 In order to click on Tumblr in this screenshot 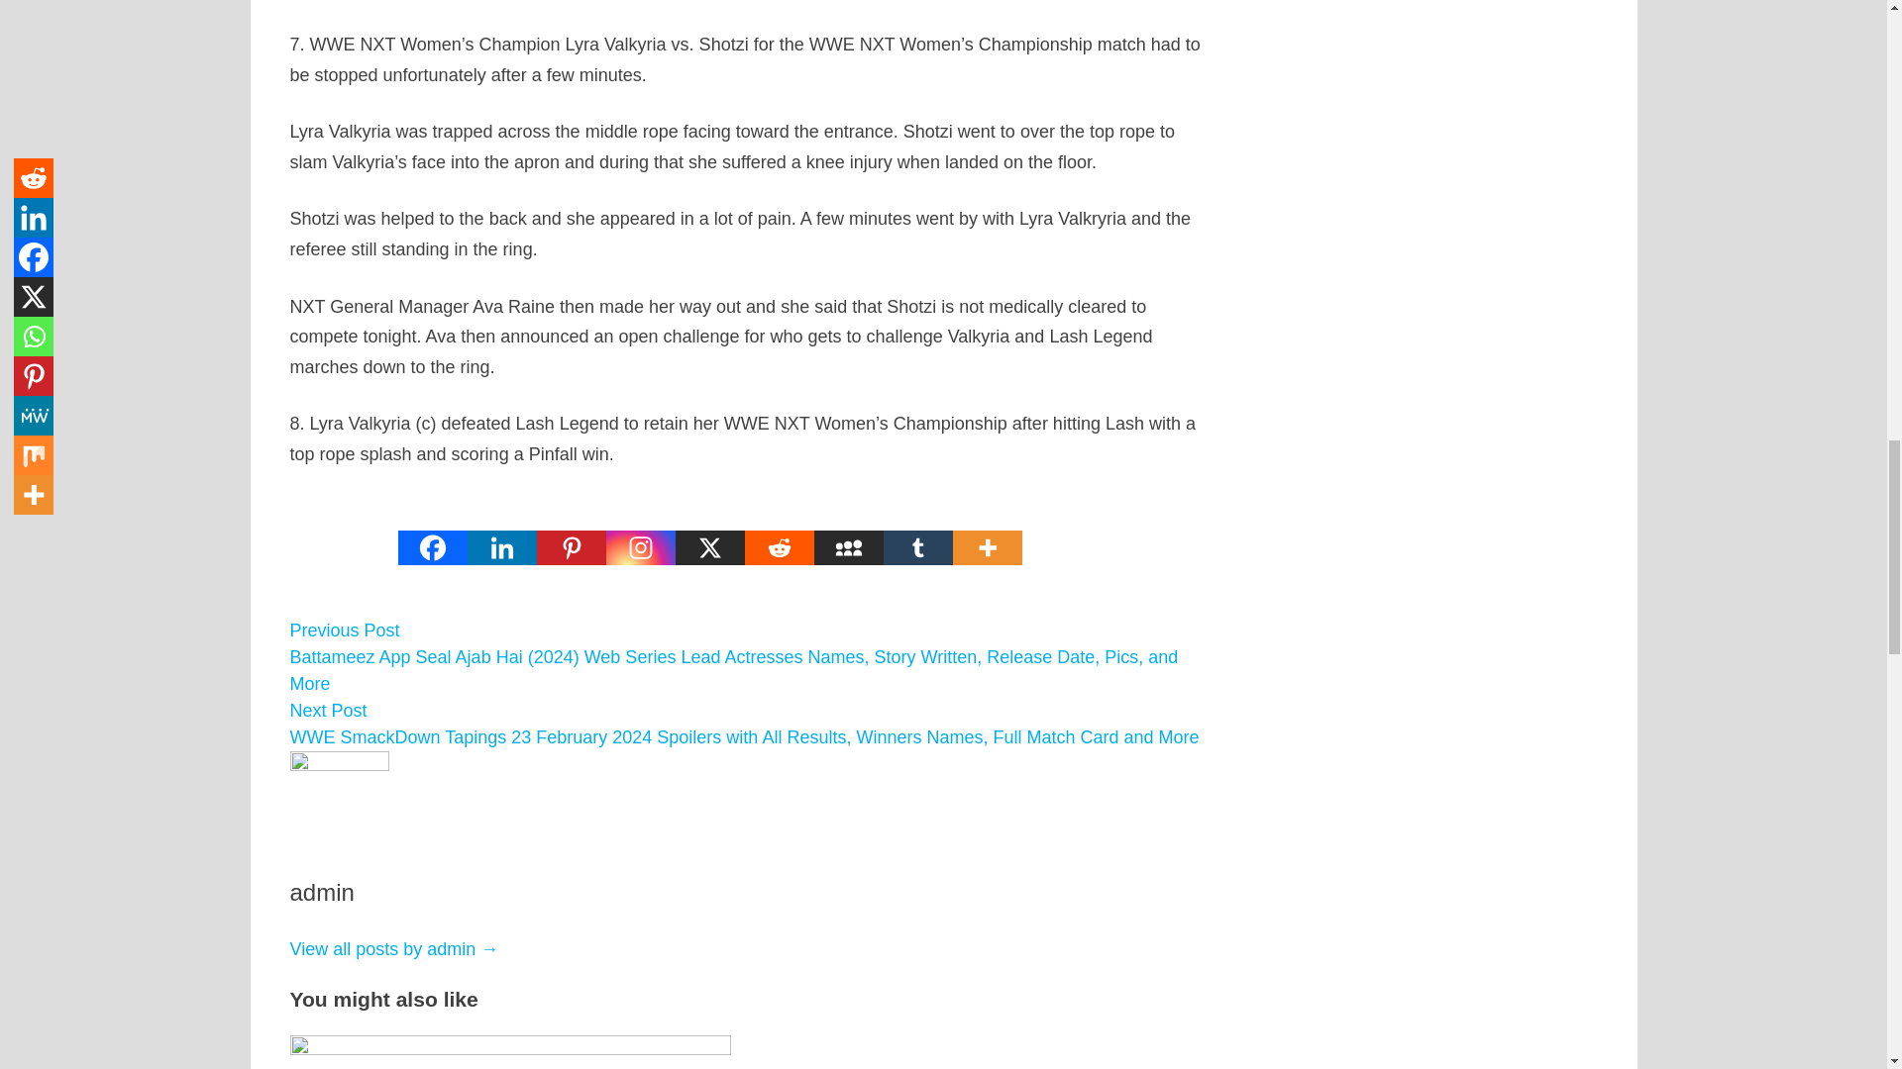, I will do `click(917, 533)`.